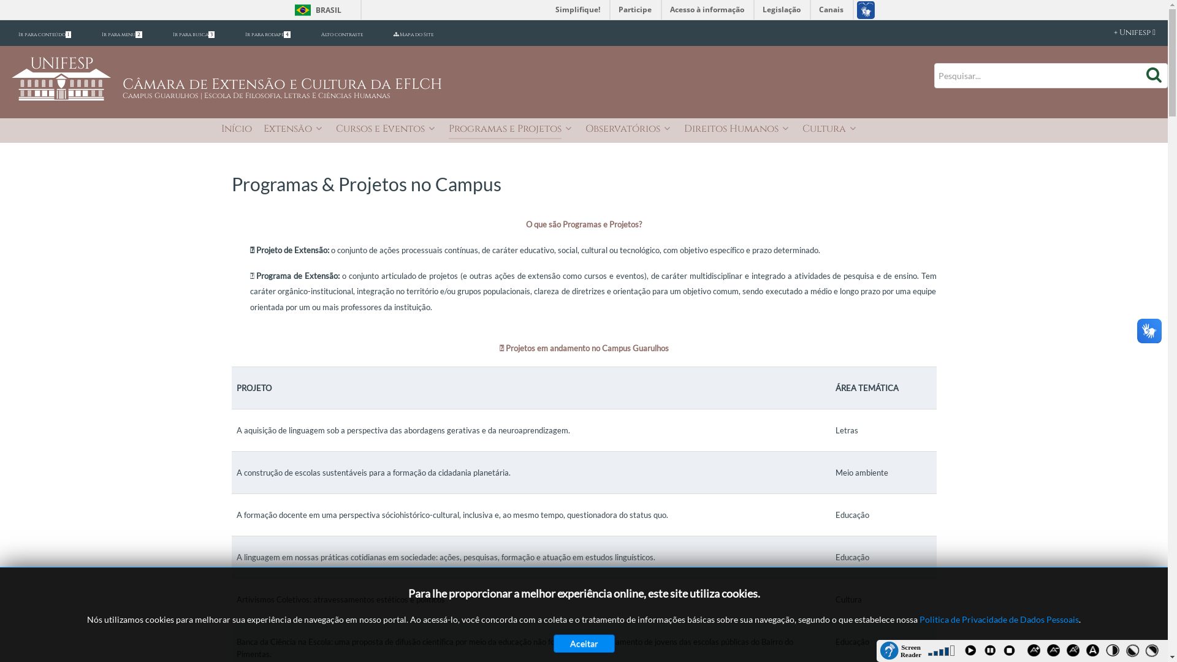 The image size is (1177, 662). Describe the element at coordinates (1122, 33) in the screenshot. I see `+ Unifesp` at that location.